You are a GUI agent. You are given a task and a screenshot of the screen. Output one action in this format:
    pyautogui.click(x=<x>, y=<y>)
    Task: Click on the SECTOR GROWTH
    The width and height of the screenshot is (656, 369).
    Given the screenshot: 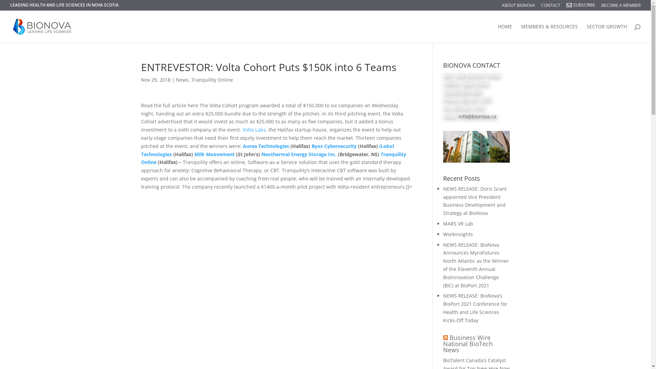 What is the action you would take?
    pyautogui.click(x=607, y=33)
    